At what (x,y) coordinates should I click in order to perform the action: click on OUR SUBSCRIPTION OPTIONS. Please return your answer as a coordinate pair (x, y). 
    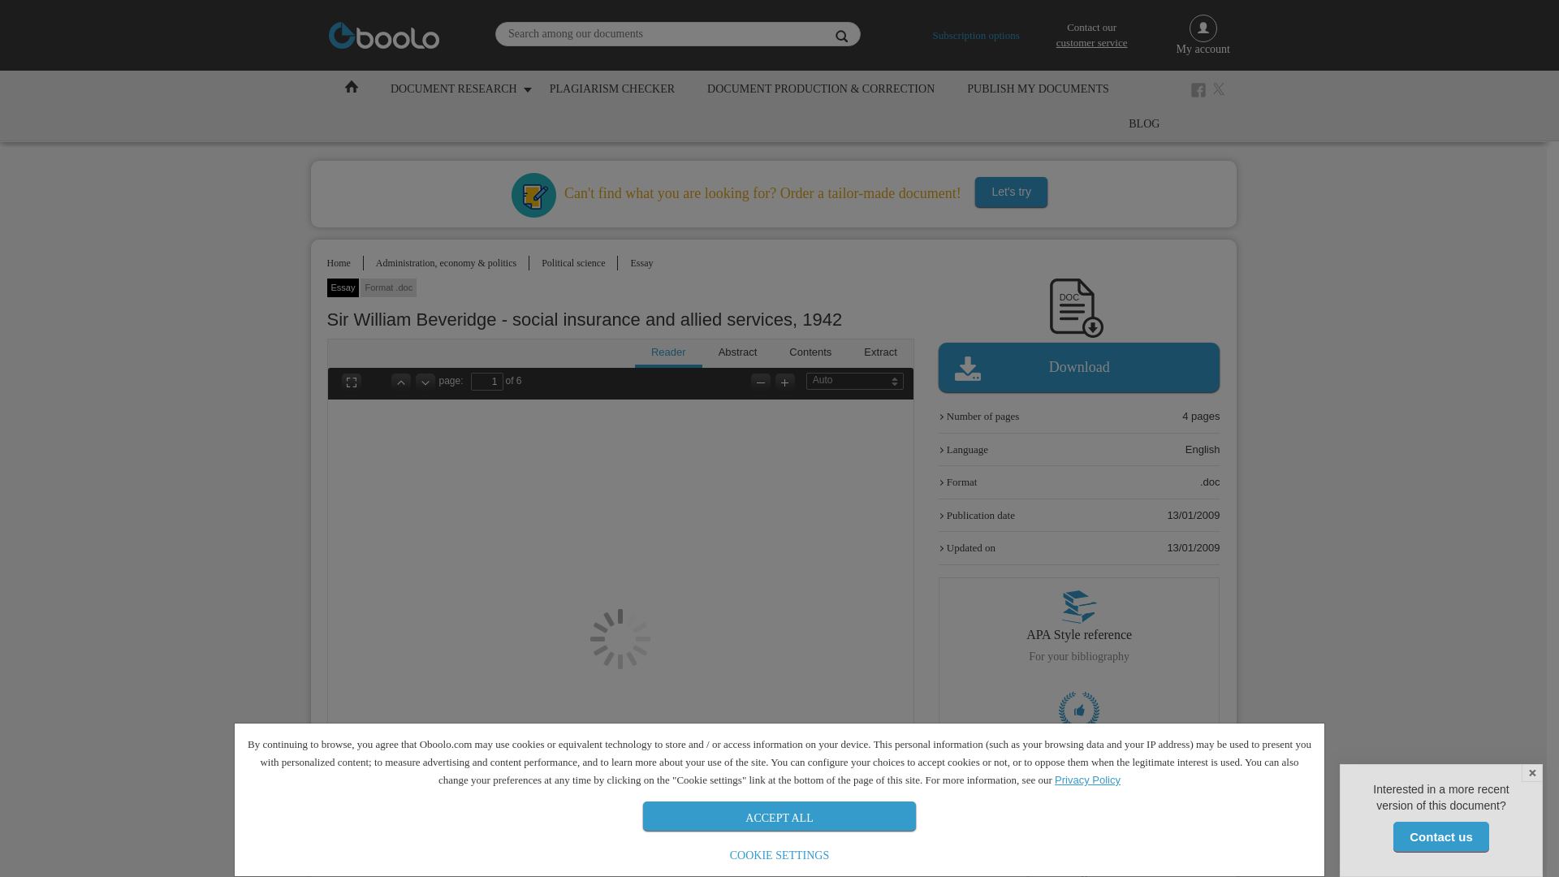
    Looking at the image, I should click on (950, 123).